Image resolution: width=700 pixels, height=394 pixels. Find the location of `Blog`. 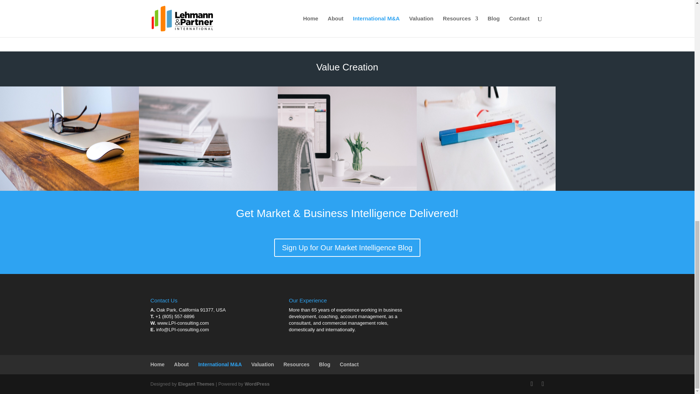

Blog is located at coordinates (324, 364).